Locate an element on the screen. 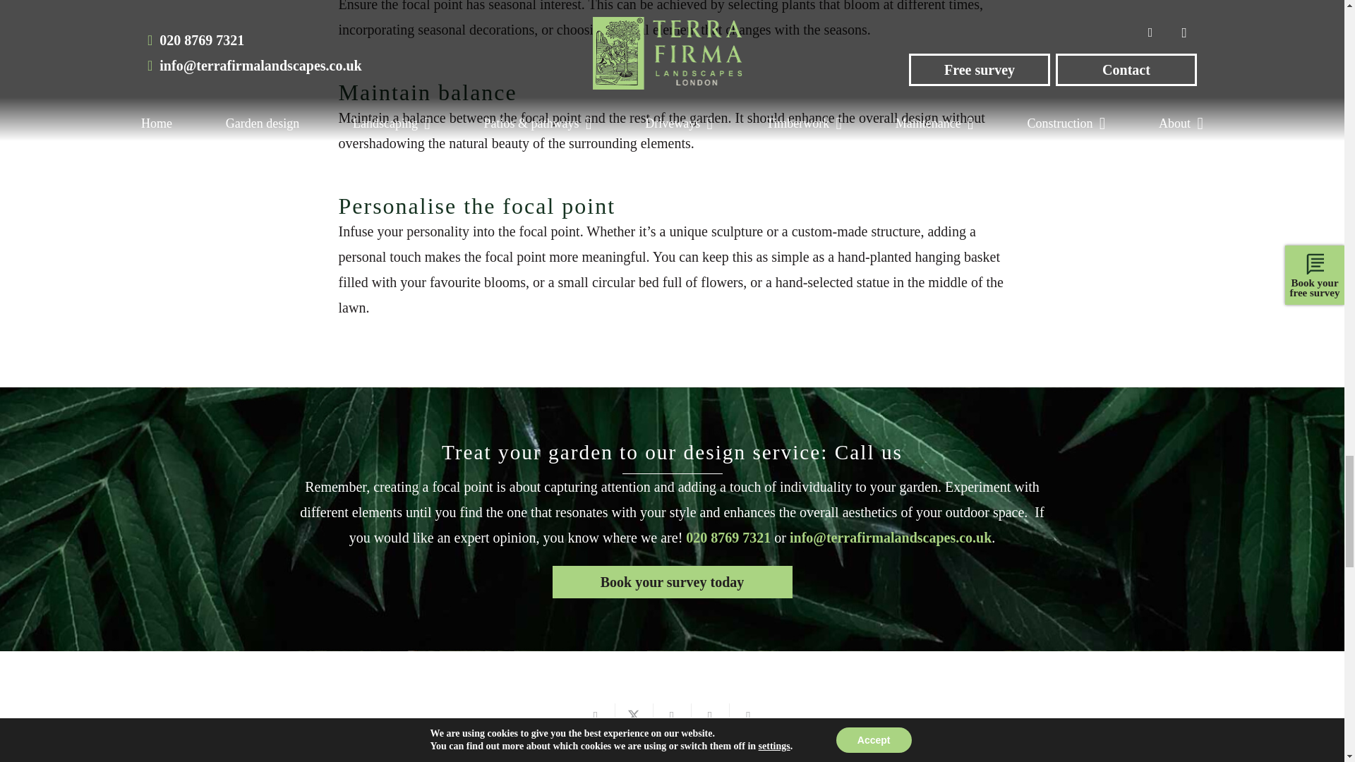 The height and width of the screenshot is (762, 1355). Share this is located at coordinates (672, 715).